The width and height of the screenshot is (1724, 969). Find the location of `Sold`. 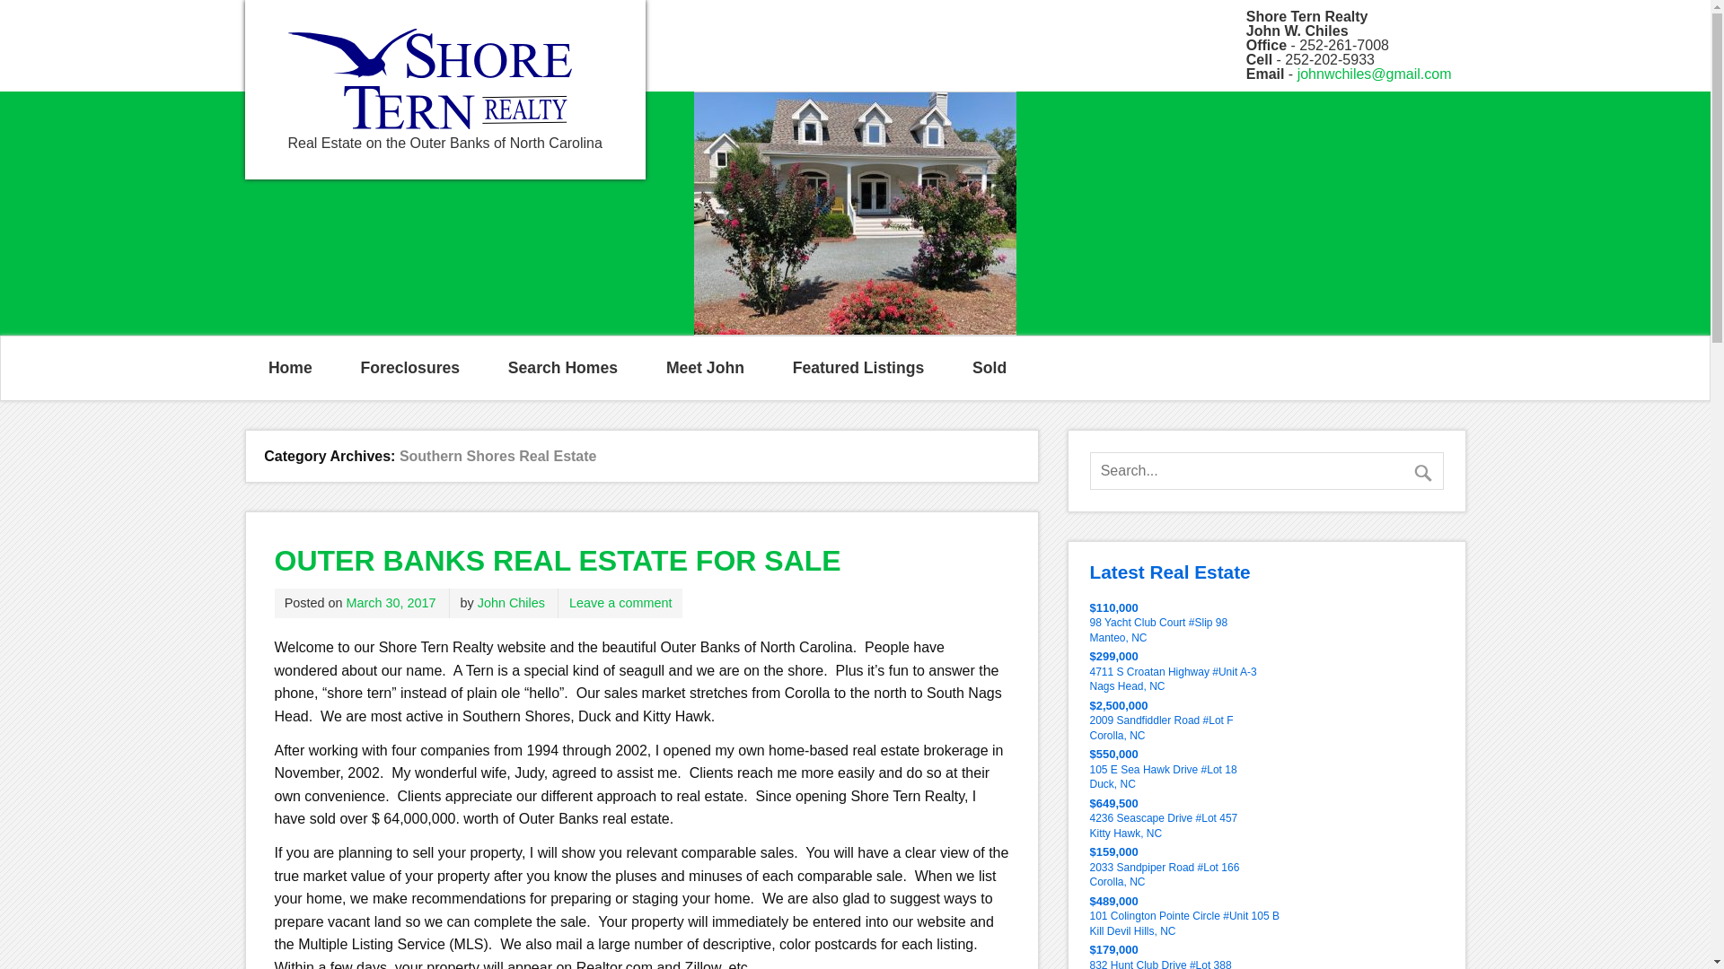

Sold is located at coordinates (990, 367).